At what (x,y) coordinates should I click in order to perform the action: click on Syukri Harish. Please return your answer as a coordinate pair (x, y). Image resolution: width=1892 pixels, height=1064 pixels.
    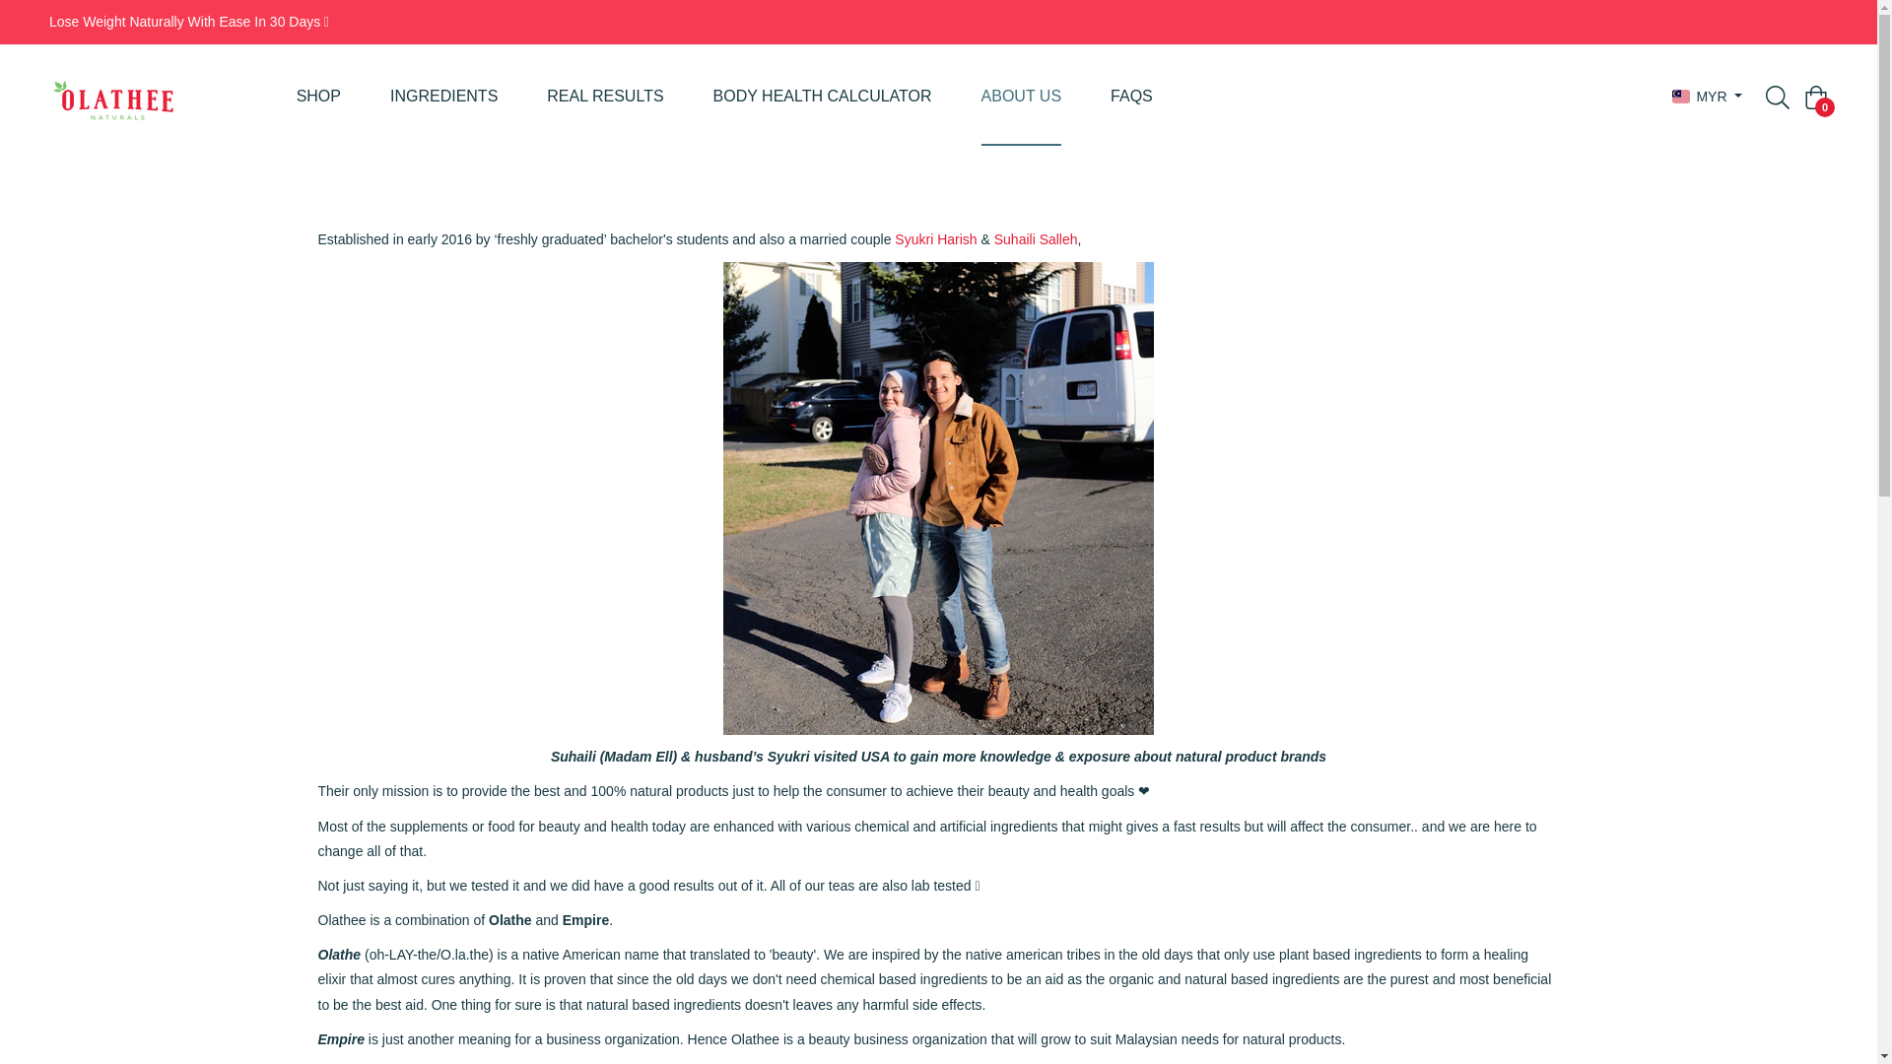
    Looking at the image, I should click on (935, 238).